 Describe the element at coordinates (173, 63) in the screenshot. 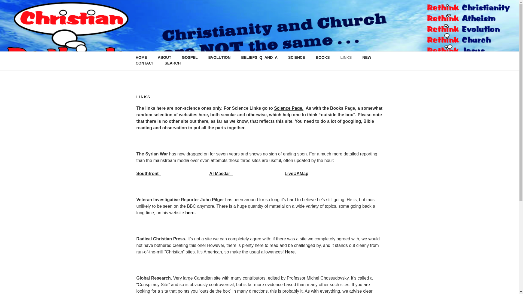

I see `SEARCH` at that location.